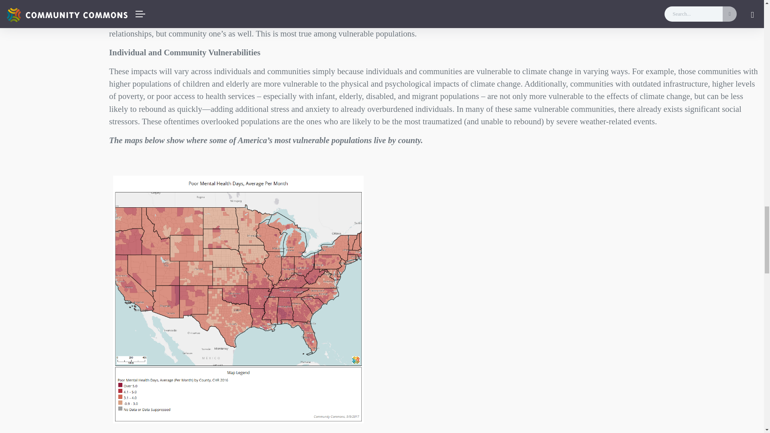 Image resolution: width=770 pixels, height=433 pixels. I want to click on increase in domestic violence, so click(289, 3).